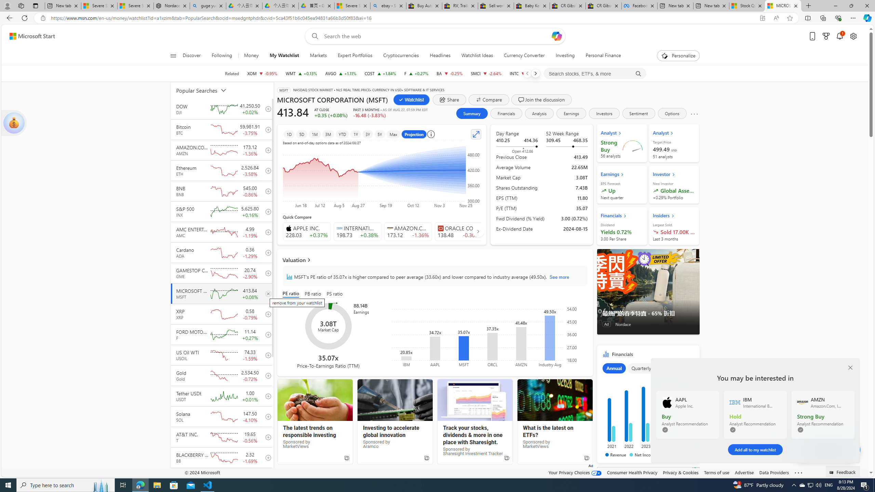  Describe the element at coordinates (680, 472) in the screenshot. I see `Privacy & Cookies` at that location.